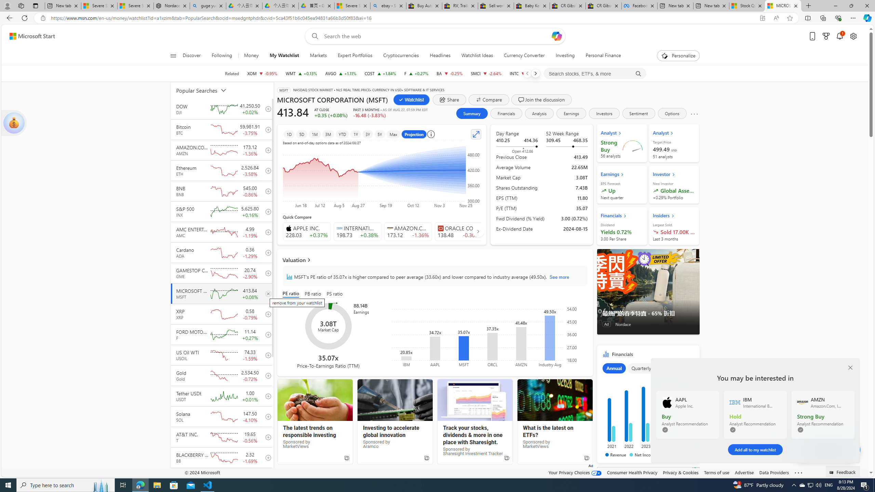  Describe the element at coordinates (680, 472) in the screenshot. I see `Privacy & Cookies` at that location.